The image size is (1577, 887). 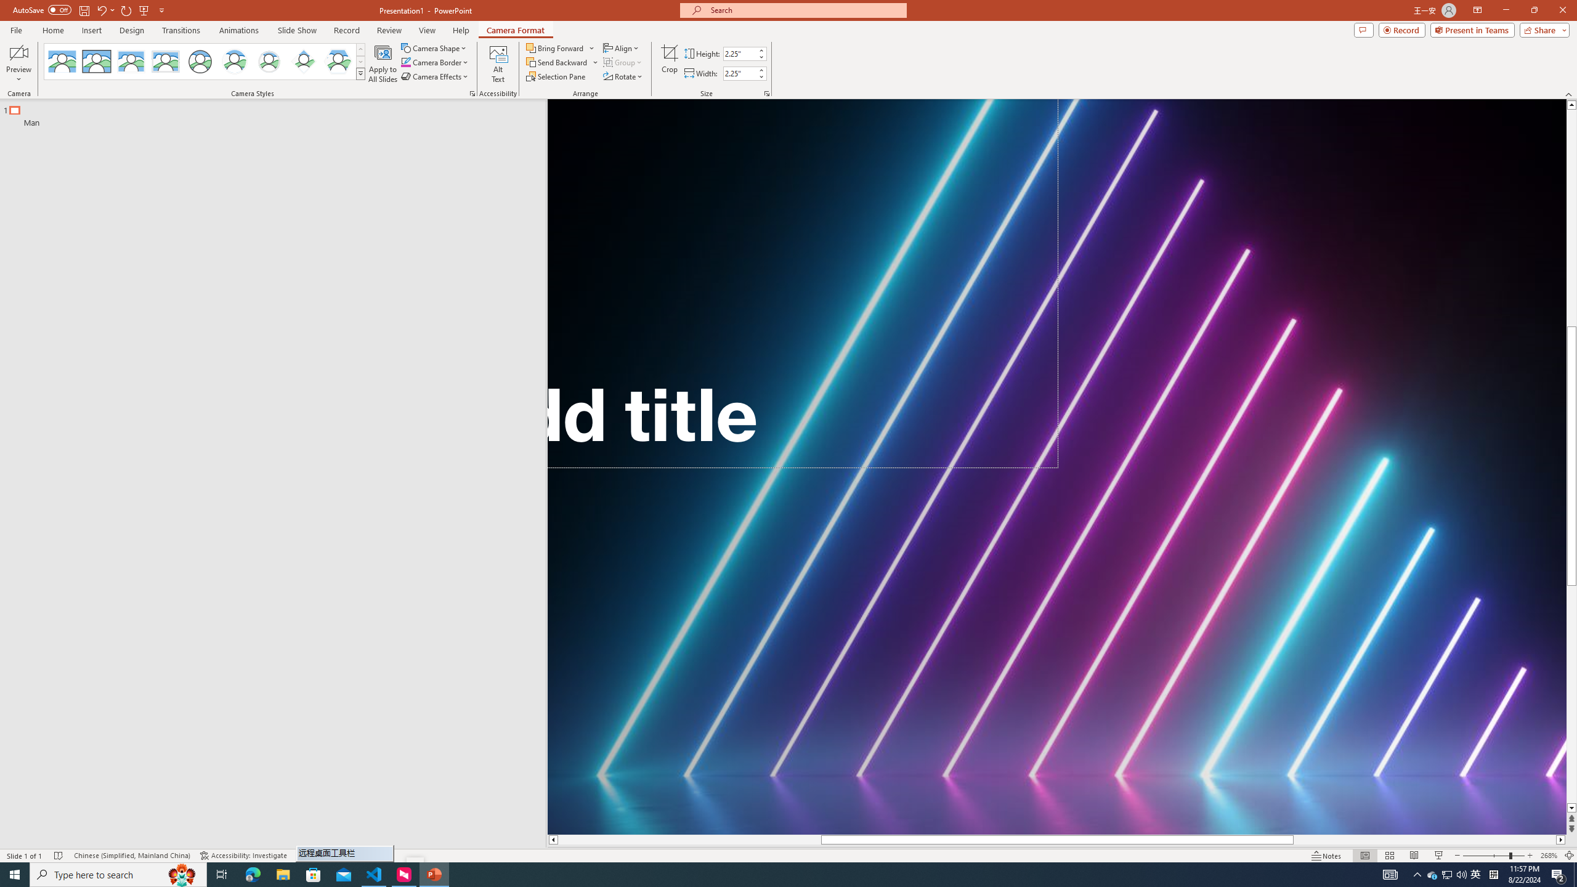 I want to click on Center Shadow Circle, so click(x=235, y=62).